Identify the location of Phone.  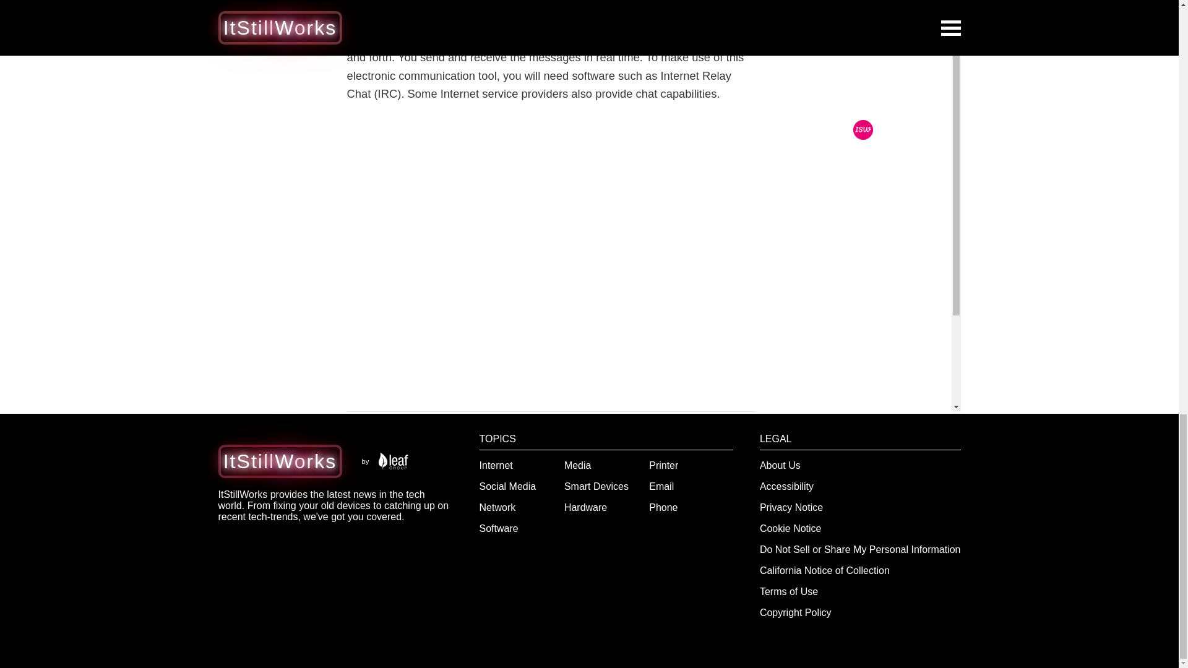
(663, 507).